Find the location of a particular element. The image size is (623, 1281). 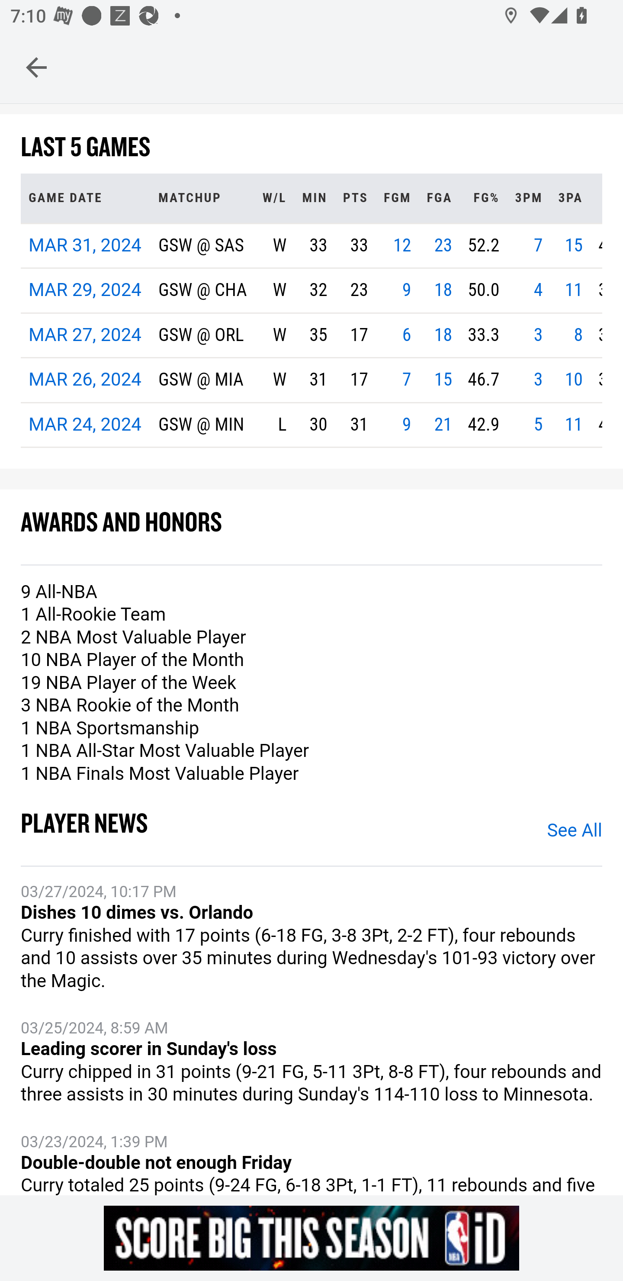

g5nqqygr7owph is located at coordinates (311, 1238).